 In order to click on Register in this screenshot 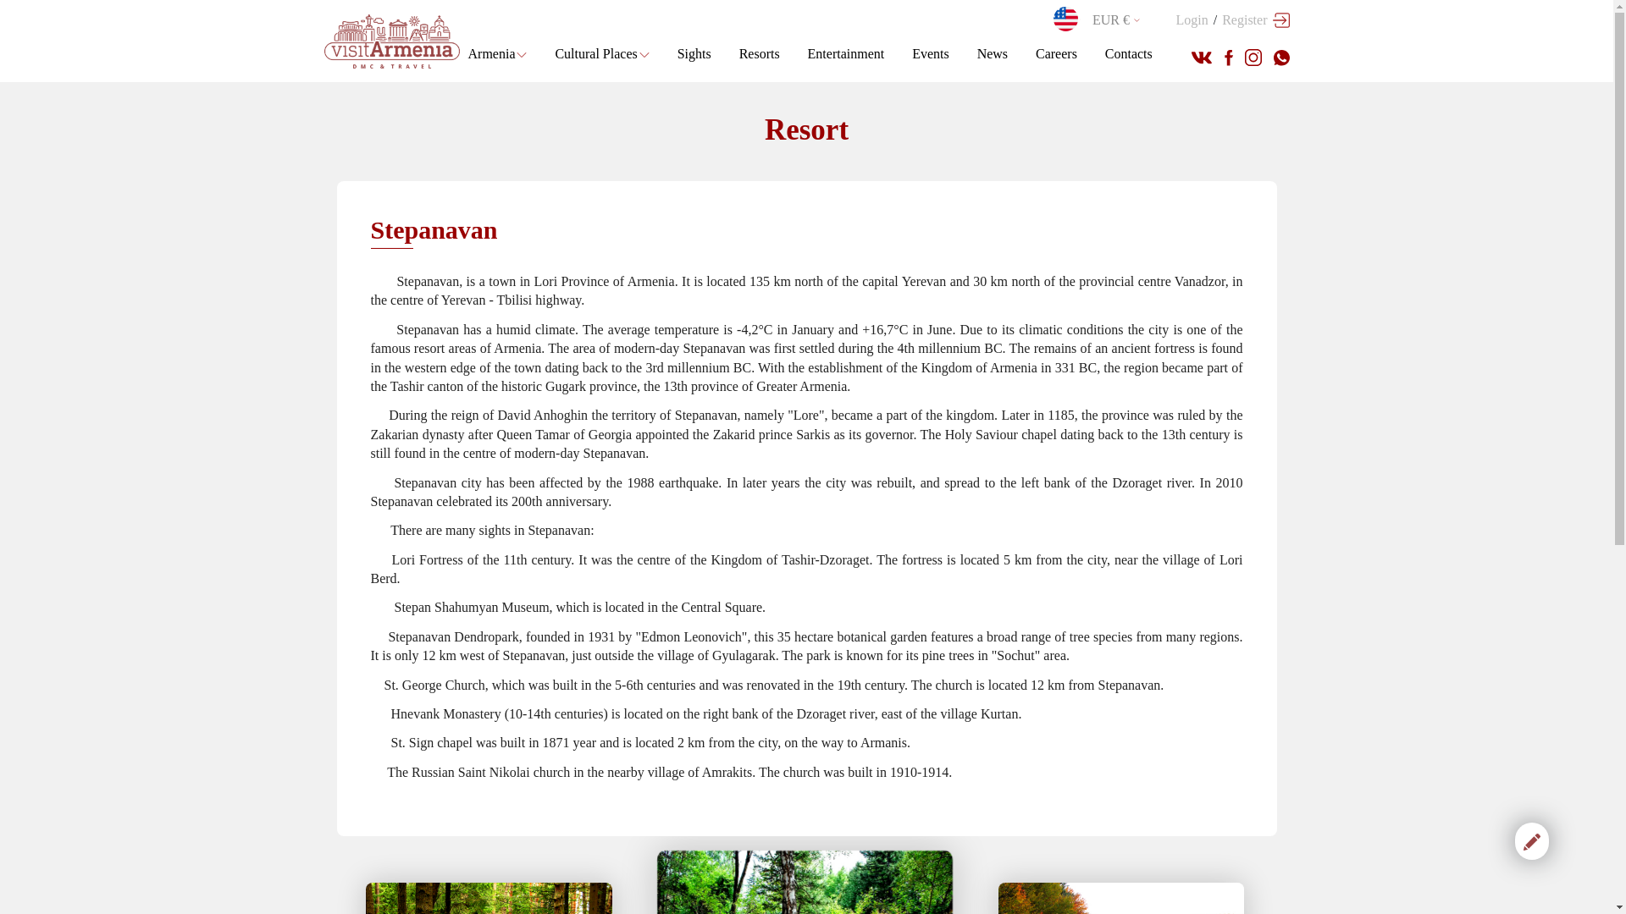, I will do `click(1243, 19)`.